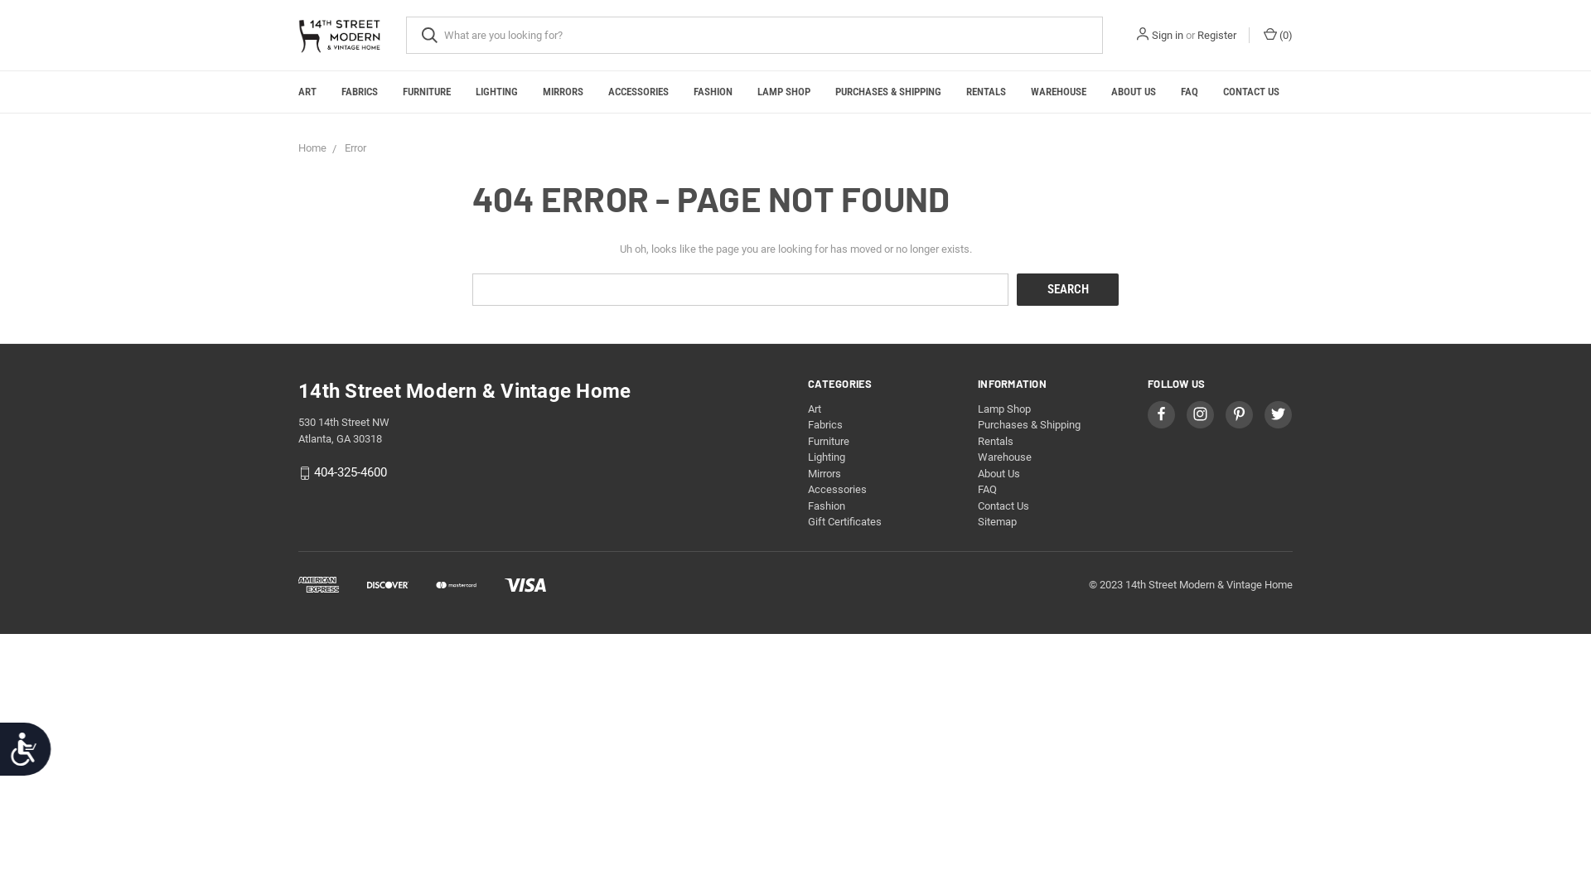 The height and width of the screenshot is (895, 1591). Describe the element at coordinates (1004, 457) in the screenshot. I see `Warehouse` at that location.